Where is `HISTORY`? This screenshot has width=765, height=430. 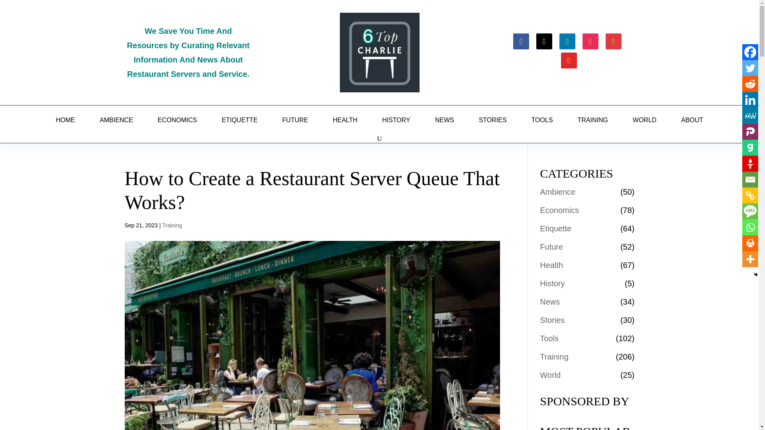
HISTORY is located at coordinates (396, 120).